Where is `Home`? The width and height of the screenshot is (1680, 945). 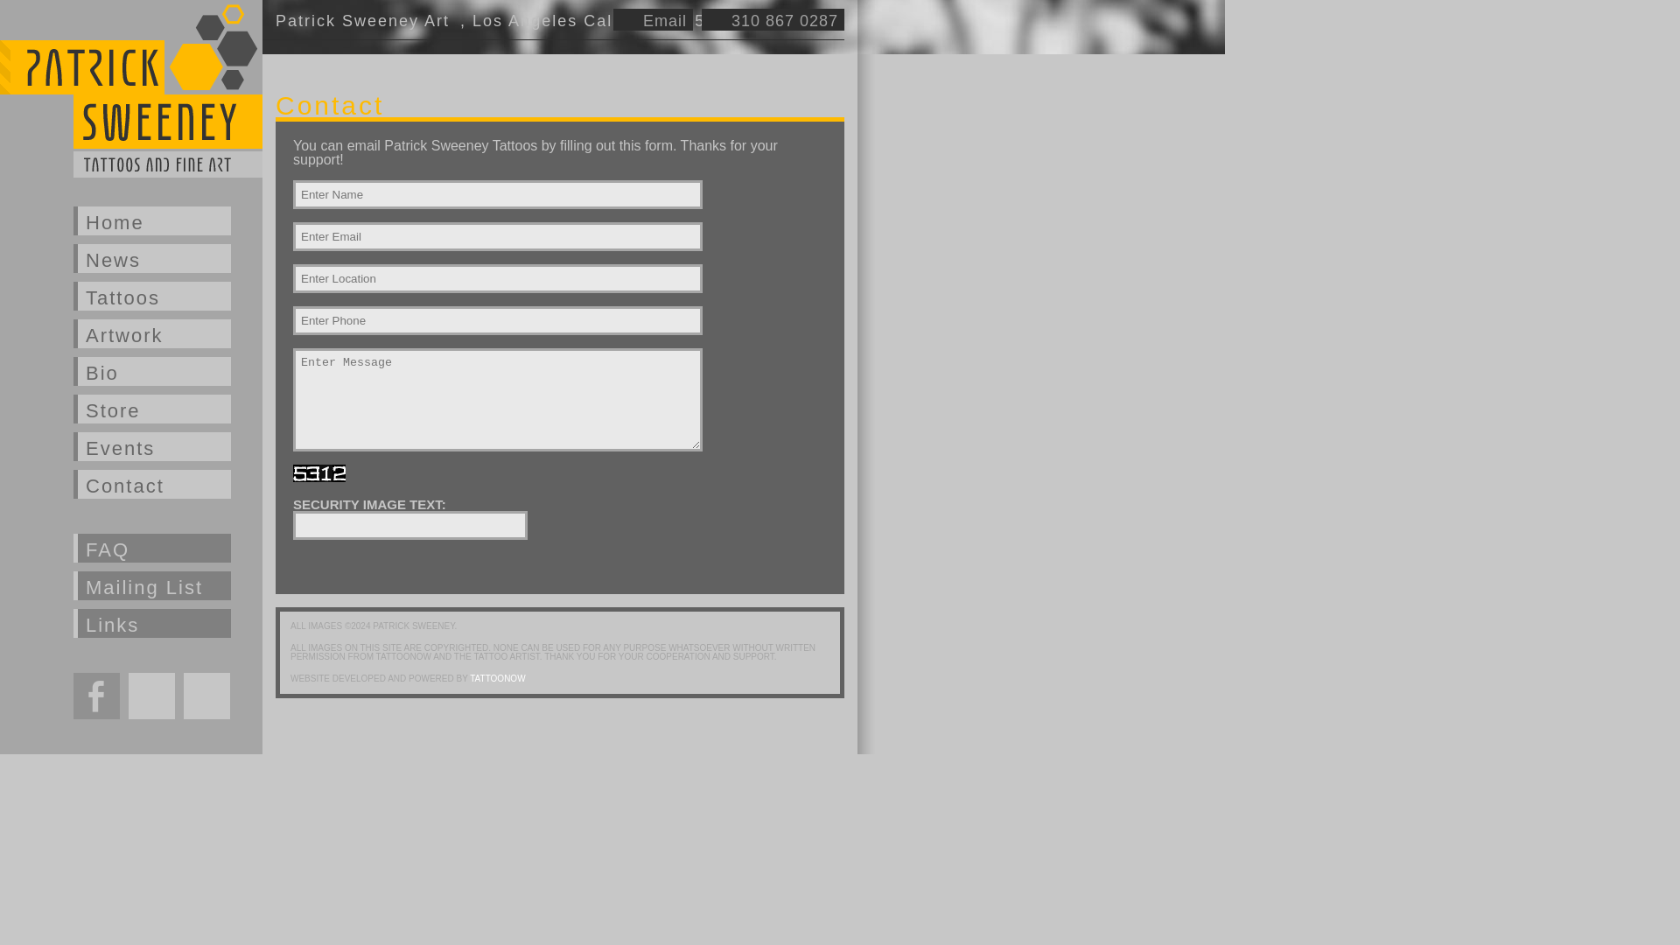
Home is located at coordinates (152, 220).